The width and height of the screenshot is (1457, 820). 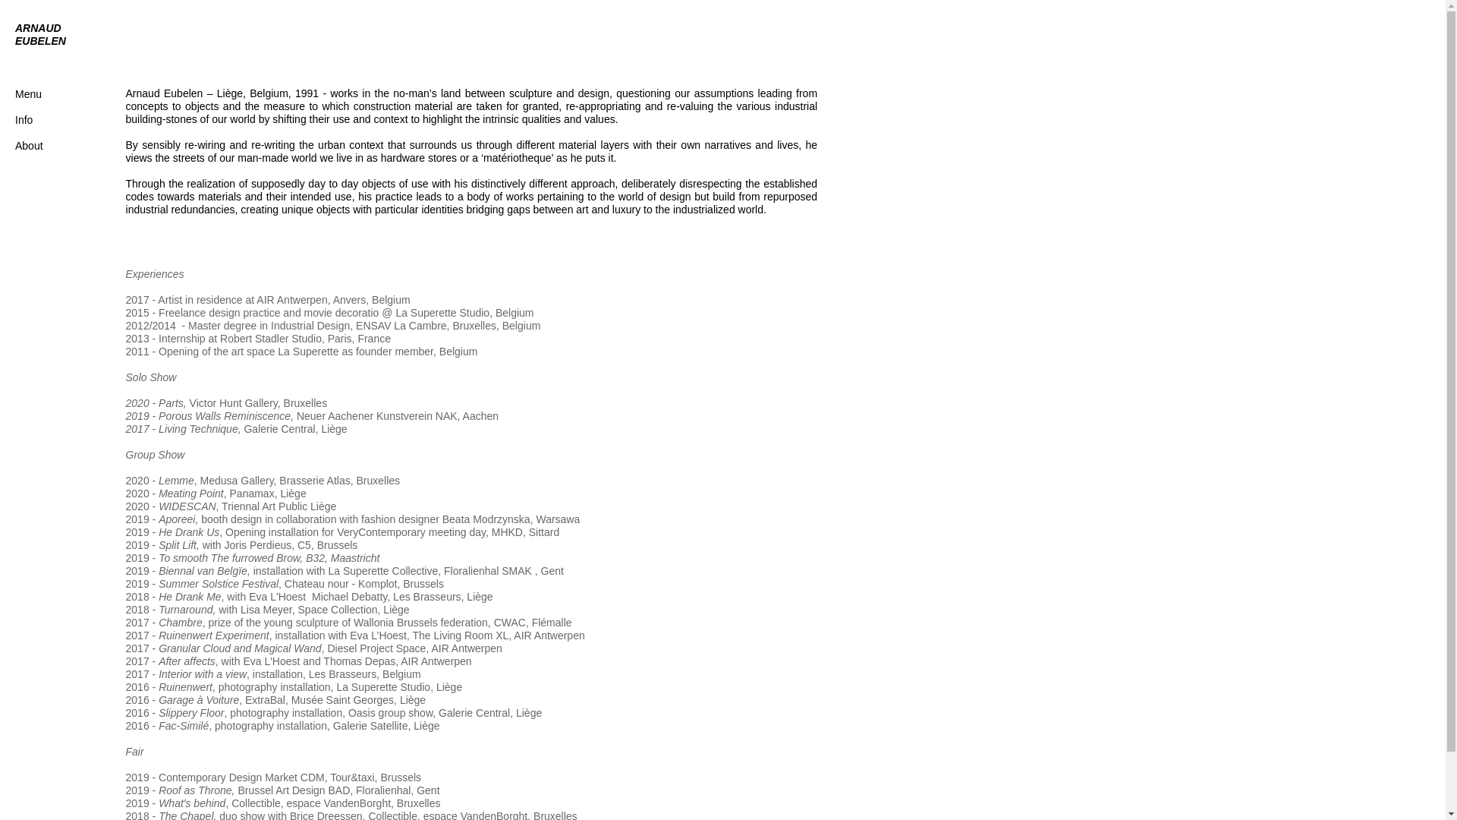 What do you see at coordinates (271, 339) in the screenshot?
I see `Robert Stadler Studio` at bounding box center [271, 339].